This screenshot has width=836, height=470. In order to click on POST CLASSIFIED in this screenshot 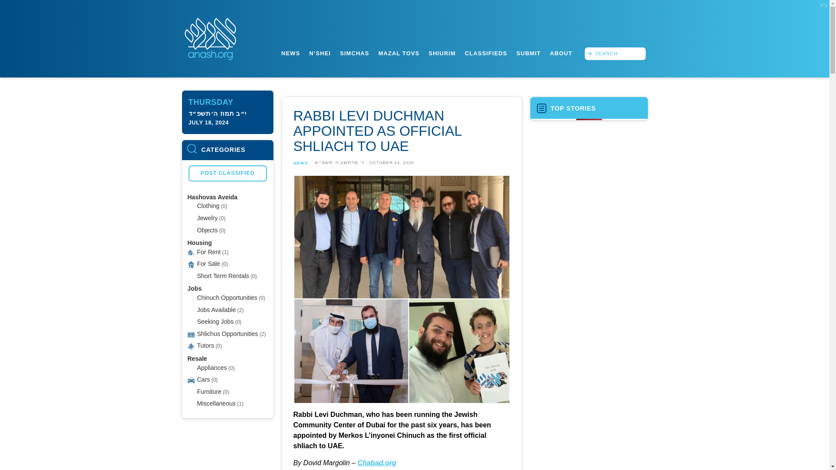, I will do `click(227, 173)`.